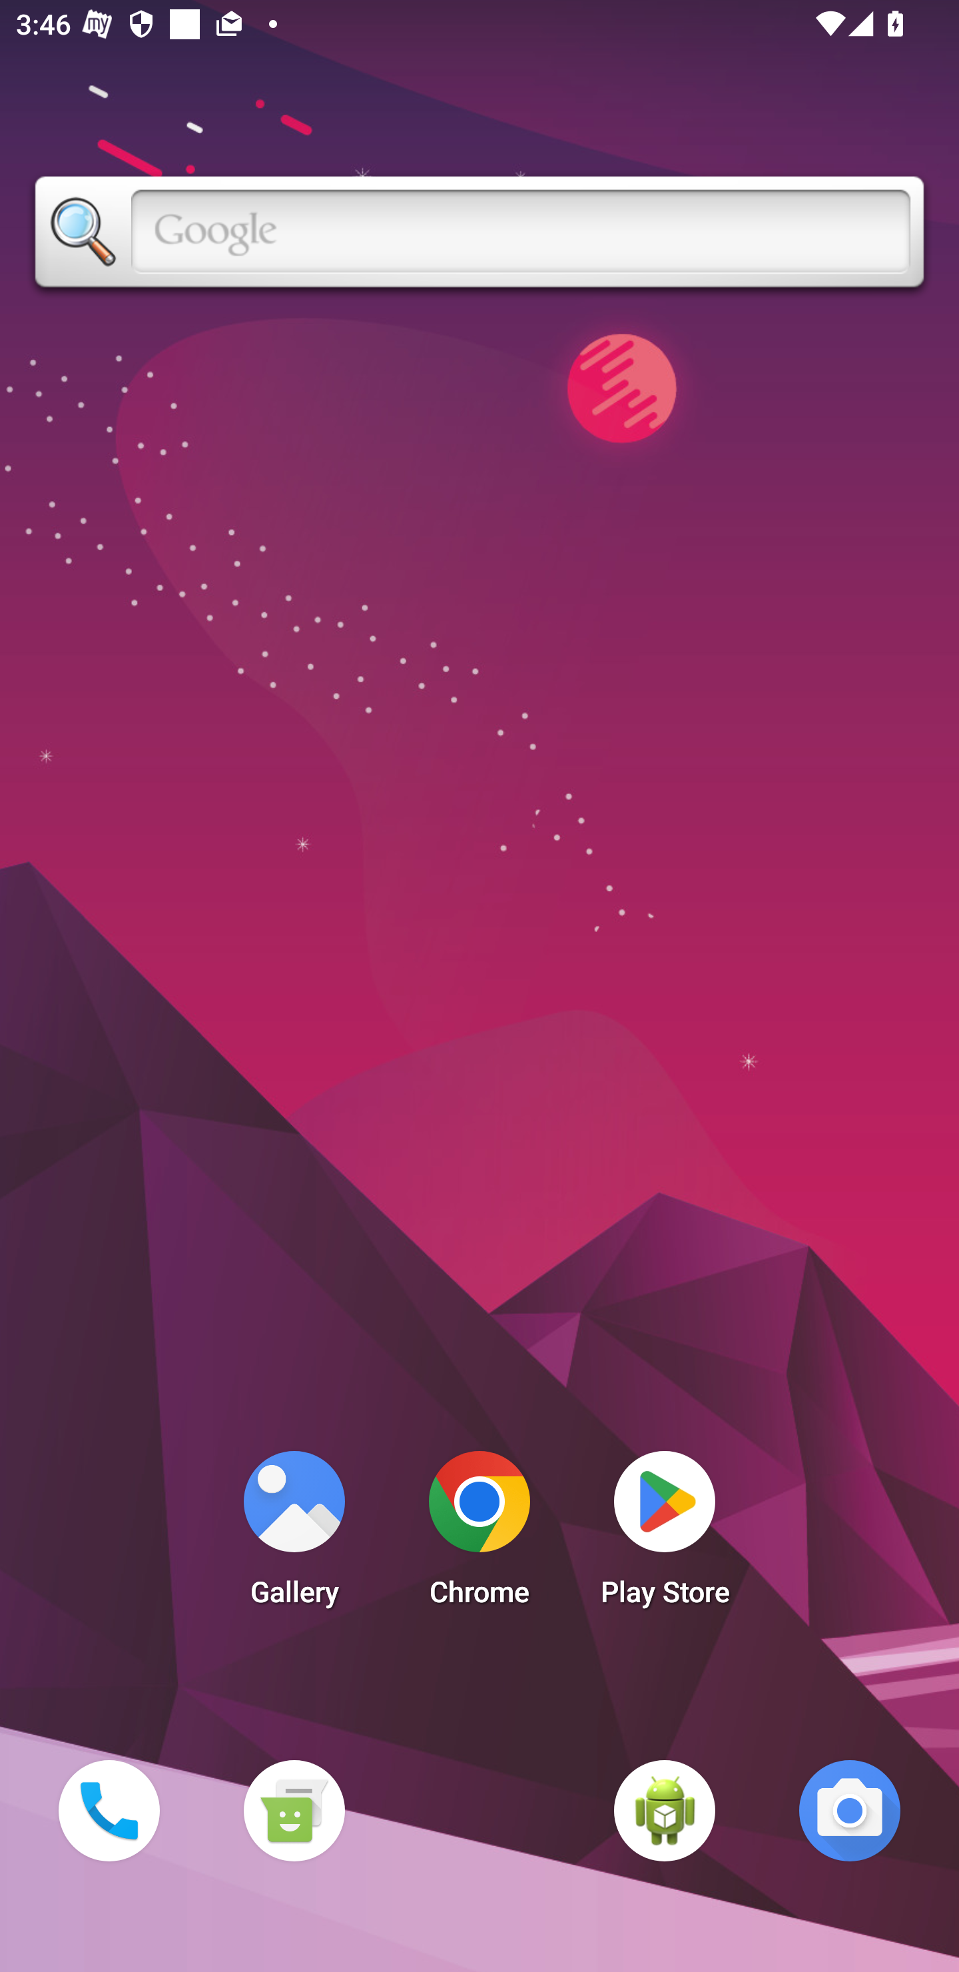 The width and height of the screenshot is (959, 1972). I want to click on Gallery, so click(294, 1535).